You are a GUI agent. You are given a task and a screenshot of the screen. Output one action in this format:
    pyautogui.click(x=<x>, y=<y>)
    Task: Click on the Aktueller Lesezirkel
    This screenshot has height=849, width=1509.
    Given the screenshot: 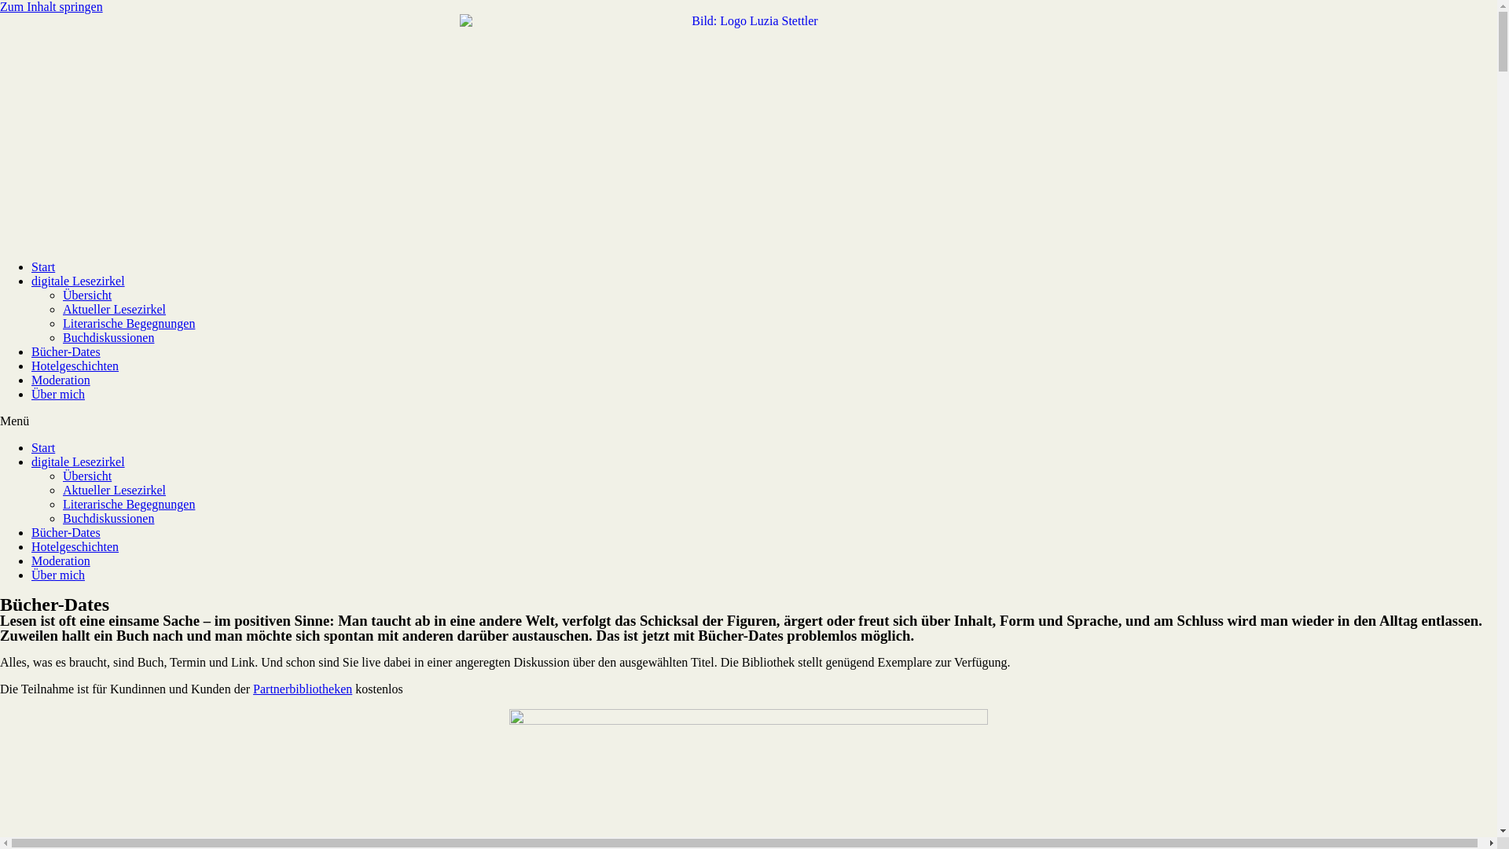 What is the action you would take?
    pyautogui.click(x=115, y=491)
    